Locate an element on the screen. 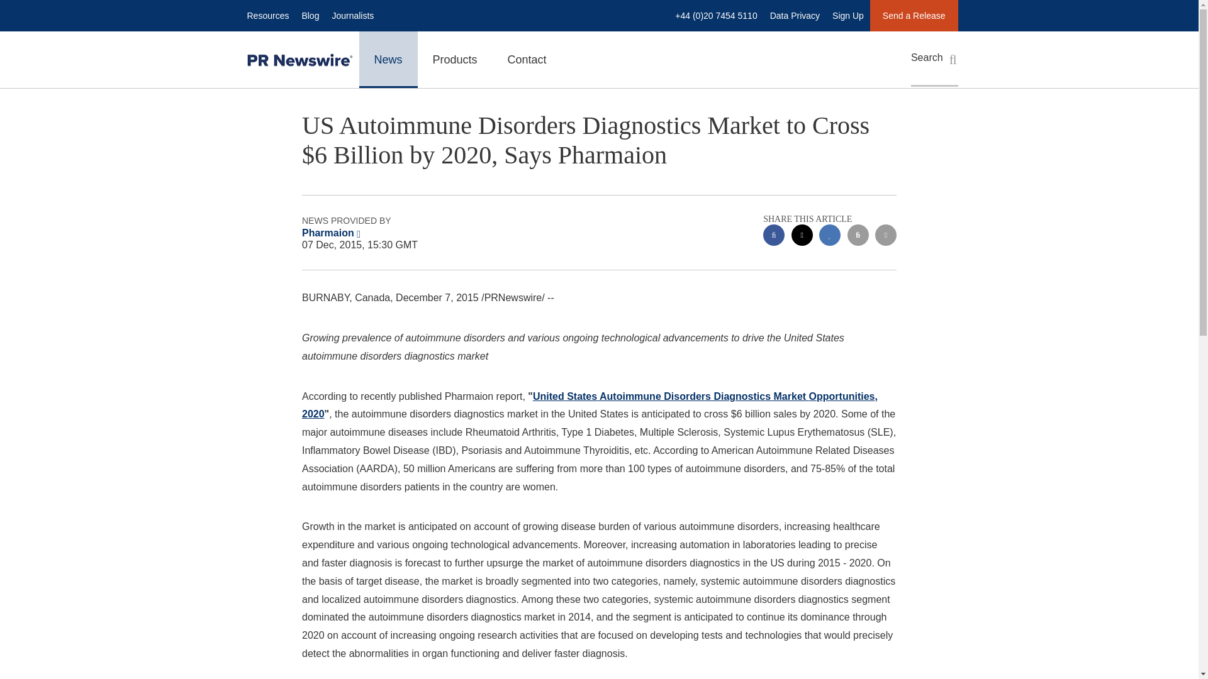 The width and height of the screenshot is (1208, 679). Products is located at coordinates (456, 59).